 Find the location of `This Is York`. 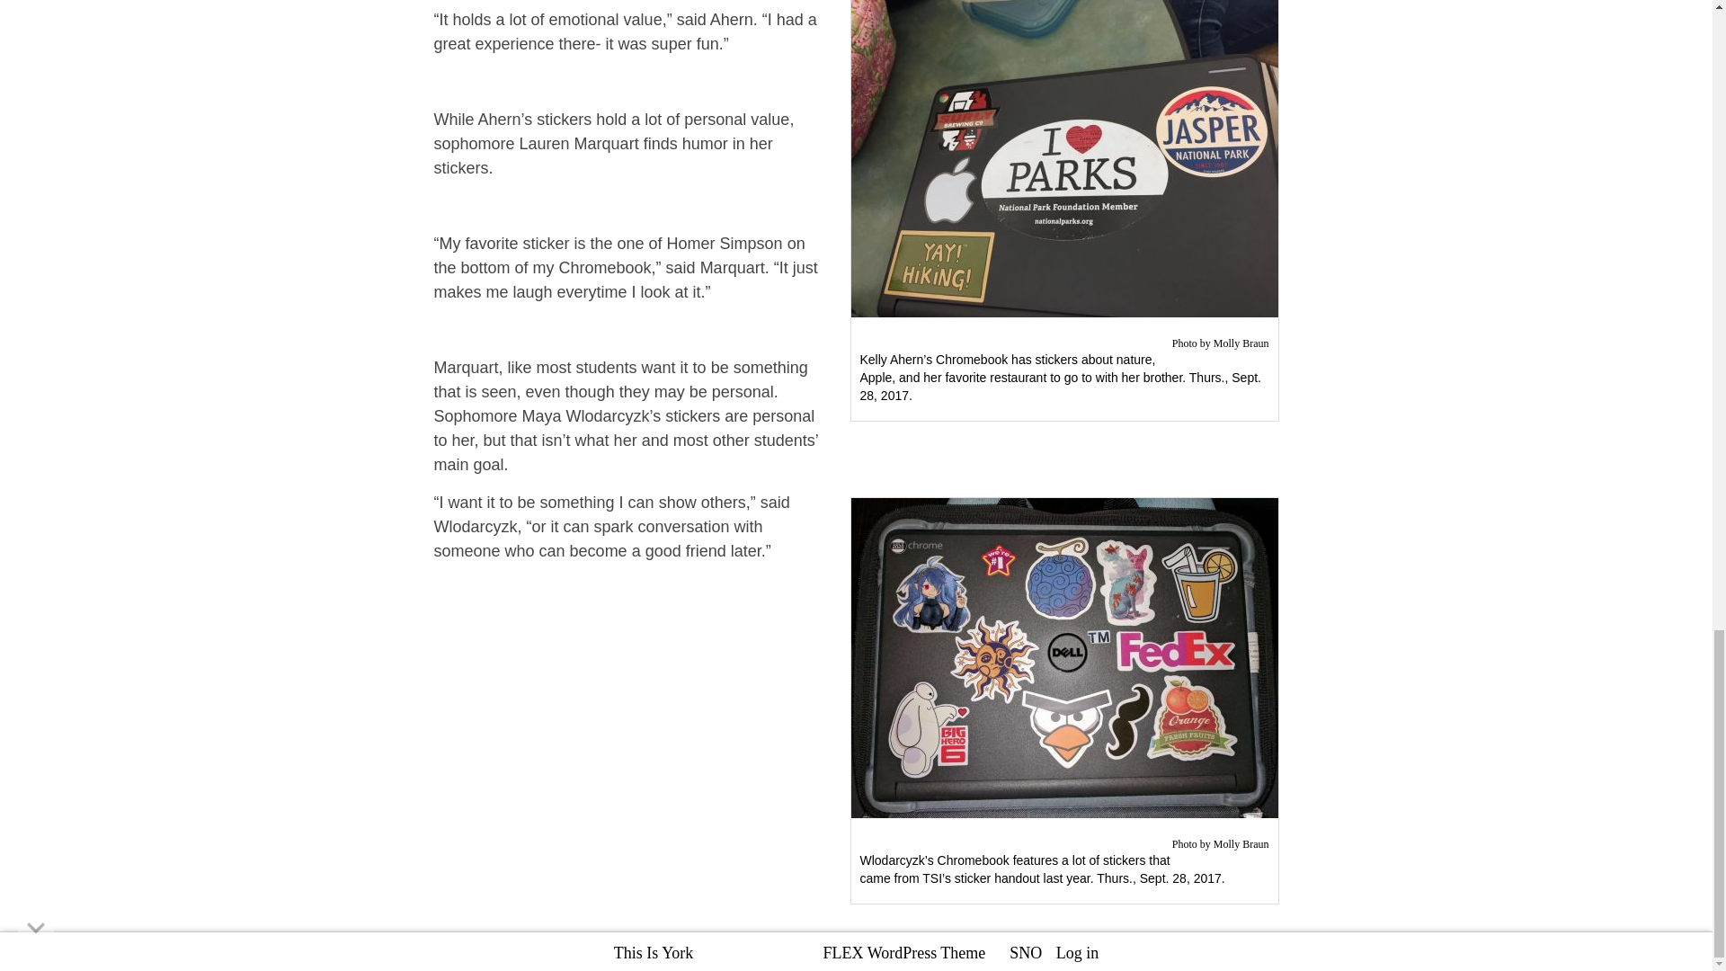

This Is York is located at coordinates (654, 953).